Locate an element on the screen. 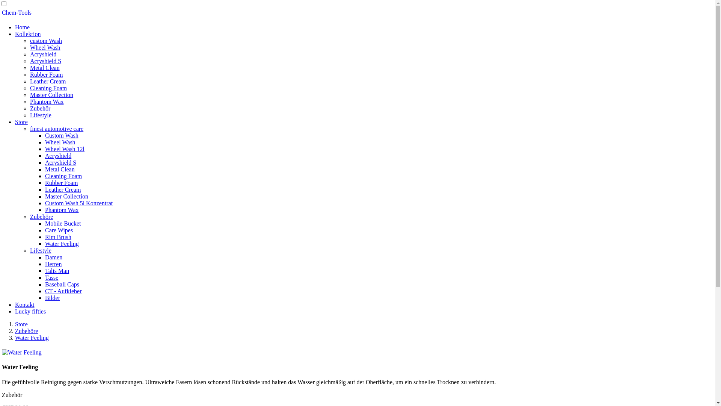 This screenshot has height=406, width=721. custom Wash is located at coordinates (46, 41).